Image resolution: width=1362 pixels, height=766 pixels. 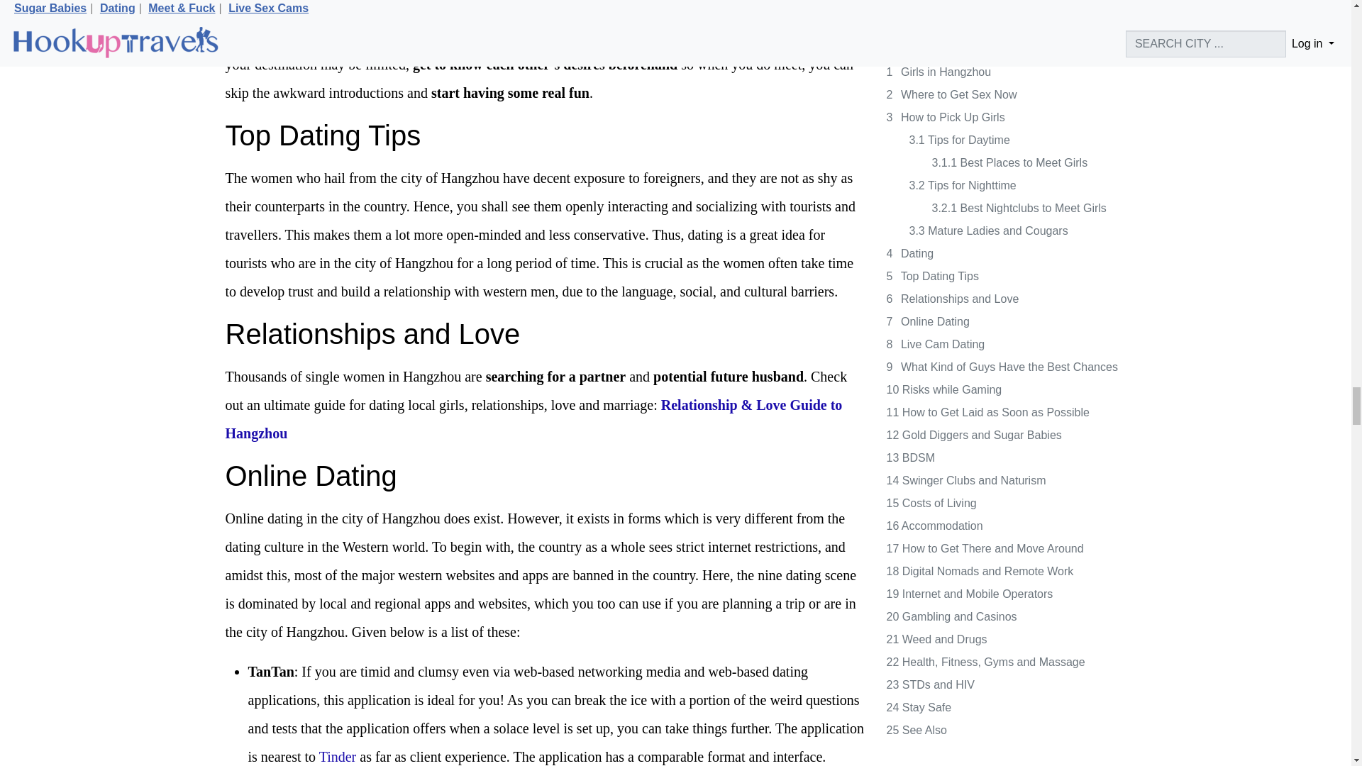 What do you see at coordinates (338, 756) in the screenshot?
I see `Tinder` at bounding box center [338, 756].